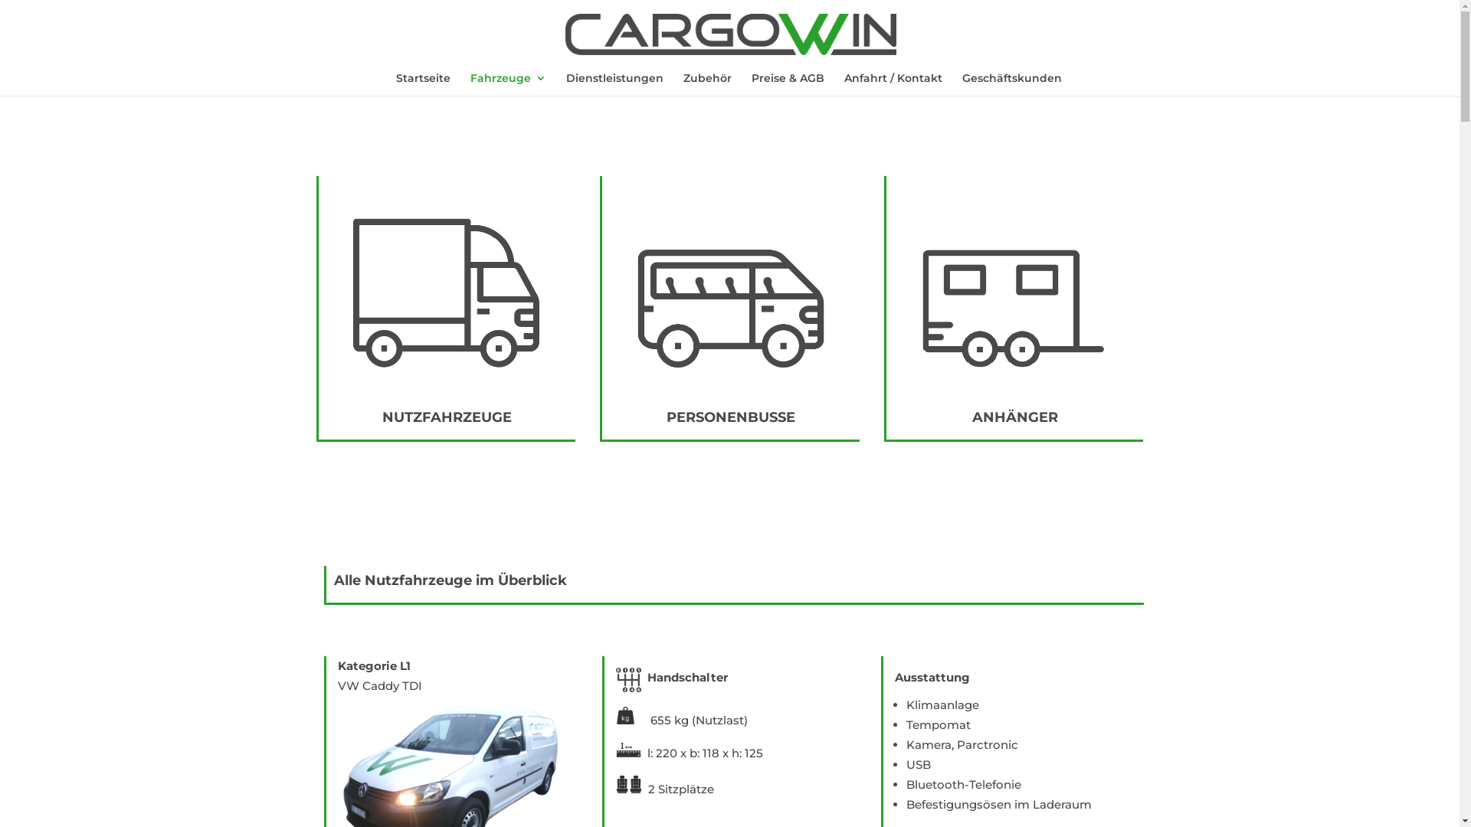  Describe the element at coordinates (423, 84) in the screenshot. I see `Startseite` at that location.